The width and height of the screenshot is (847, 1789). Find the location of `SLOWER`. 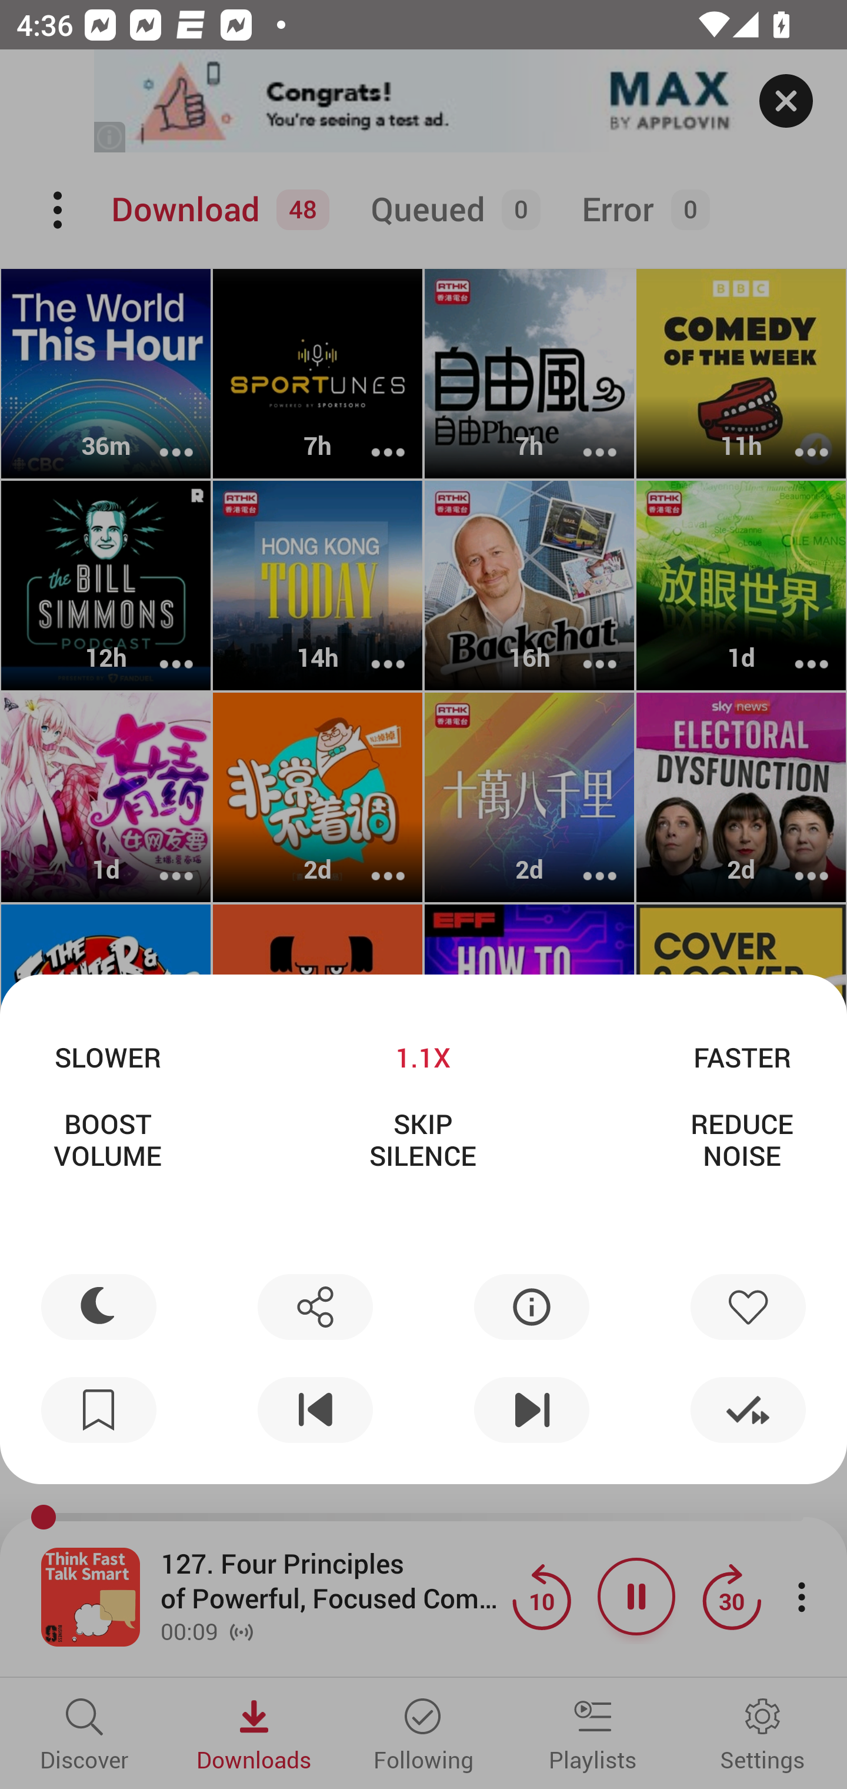

SLOWER is located at coordinates (108, 1057).